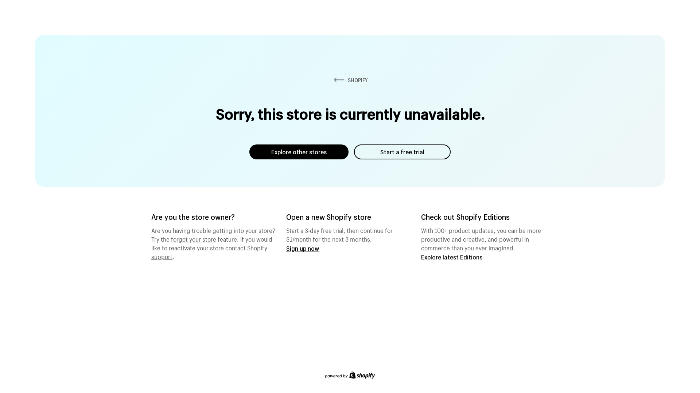 The image size is (700, 393). Describe the element at coordinates (402, 152) in the screenshot. I see `Start a free trial` at that location.